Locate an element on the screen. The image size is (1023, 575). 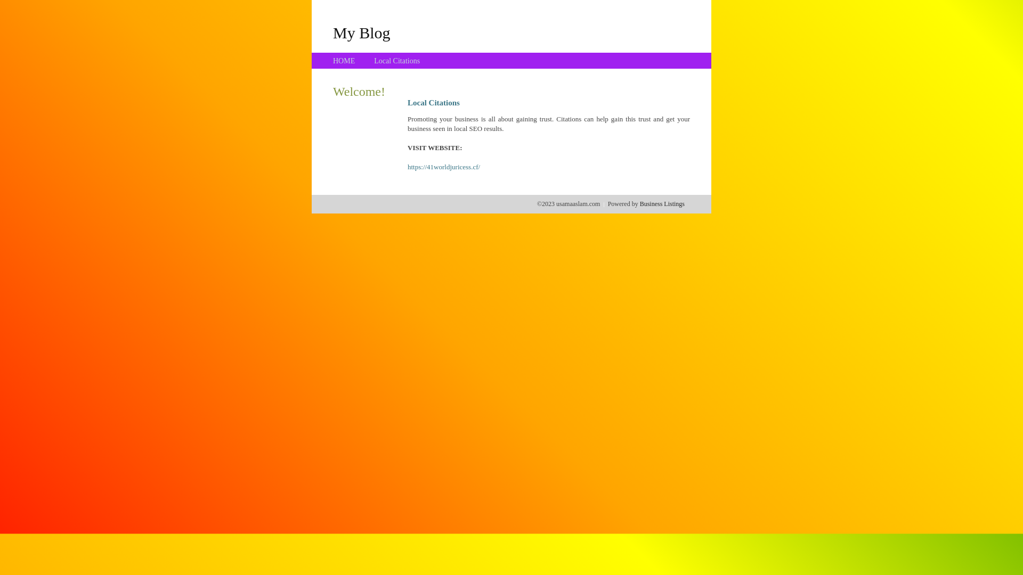
Business Listings is located at coordinates (662, 204).